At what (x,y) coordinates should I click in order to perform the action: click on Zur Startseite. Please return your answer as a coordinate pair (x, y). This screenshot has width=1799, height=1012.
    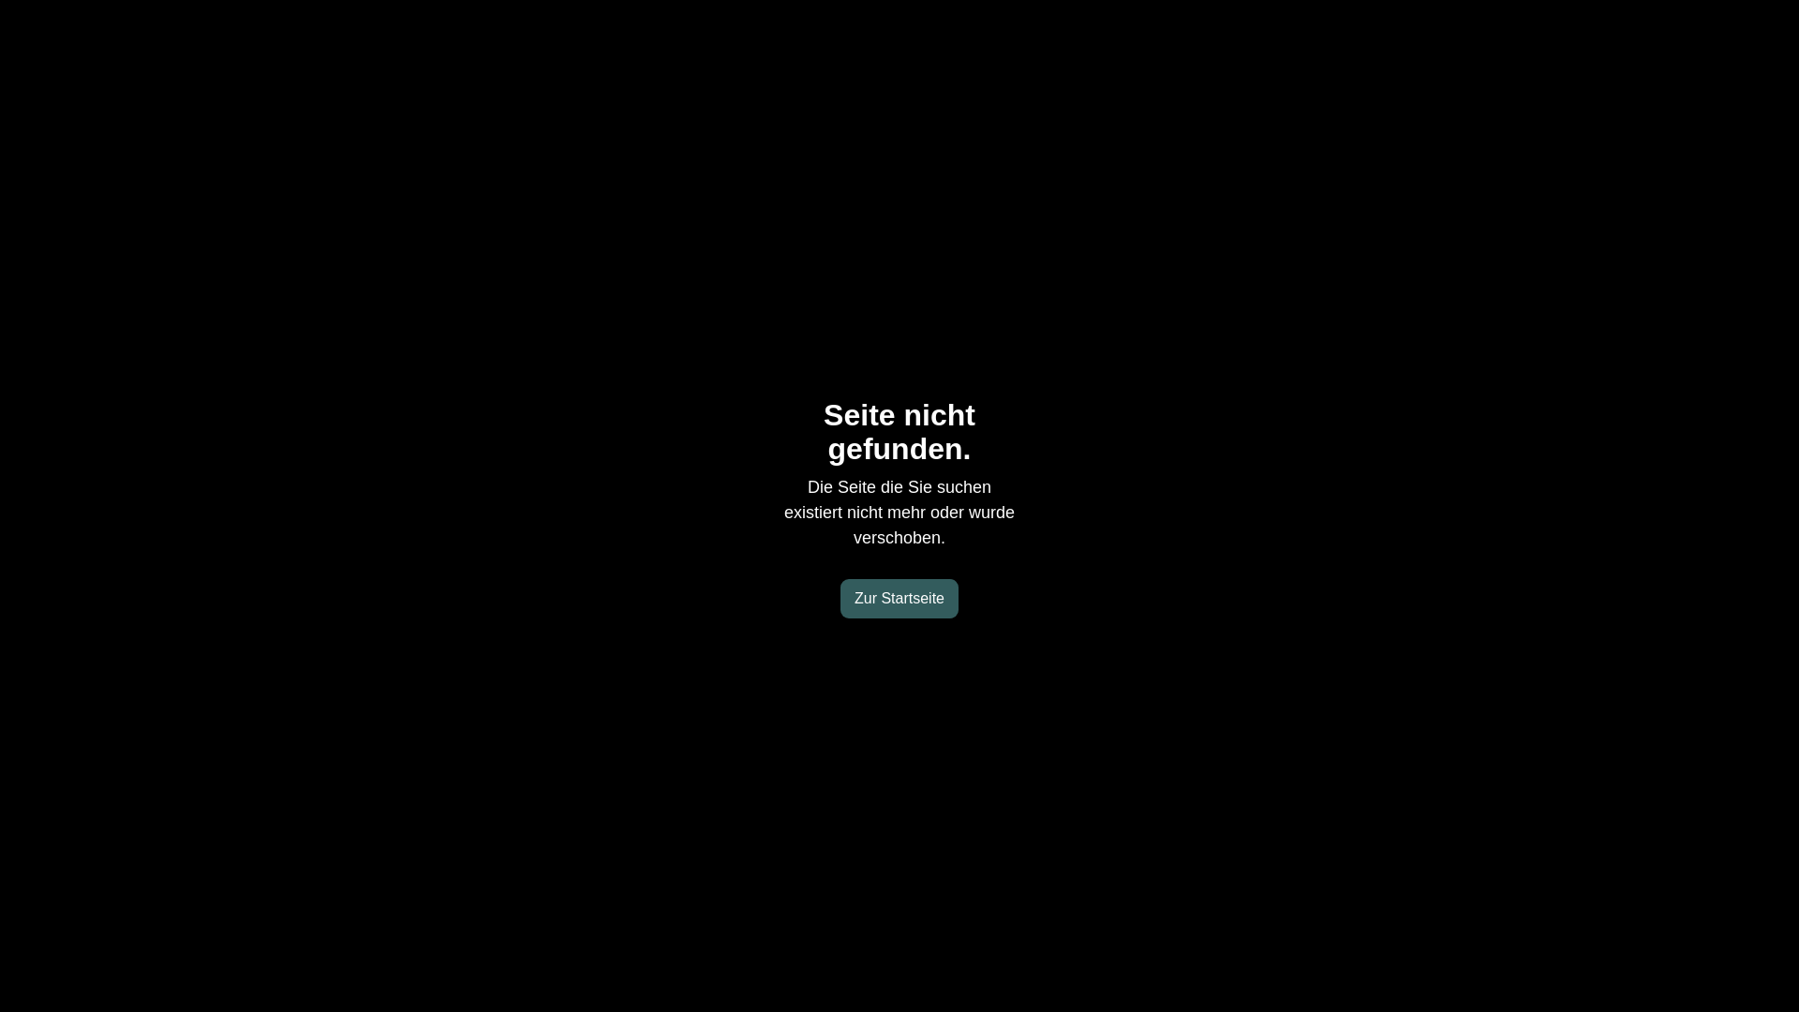
    Looking at the image, I should click on (899, 599).